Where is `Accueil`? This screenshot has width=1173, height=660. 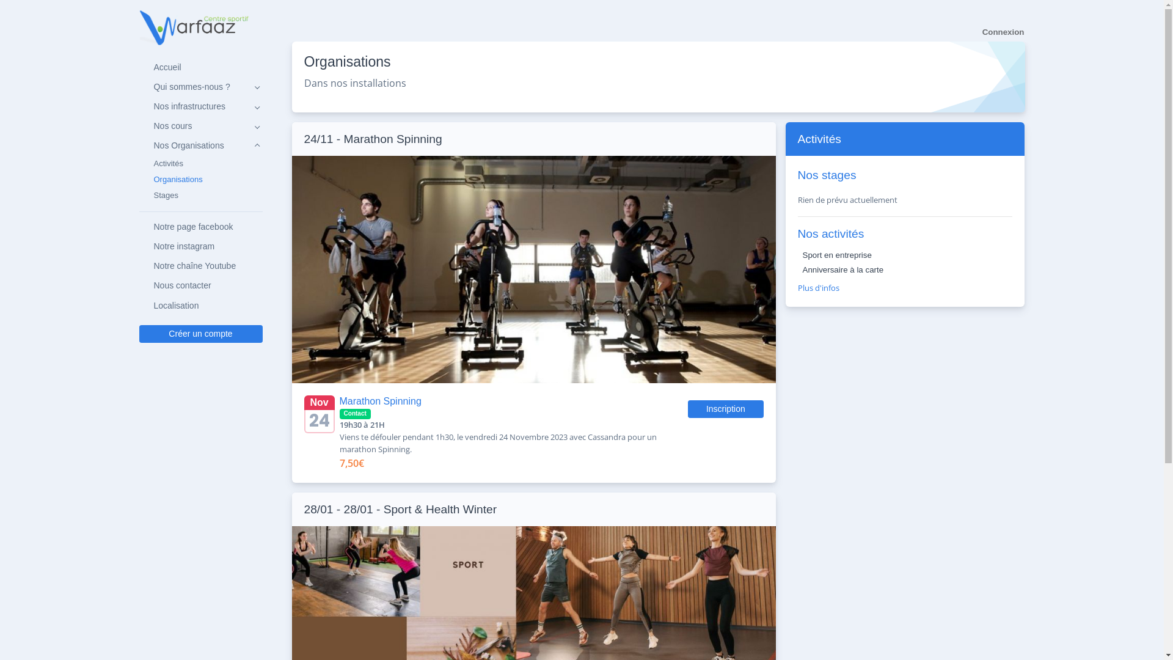 Accueil is located at coordinates (201, 67).